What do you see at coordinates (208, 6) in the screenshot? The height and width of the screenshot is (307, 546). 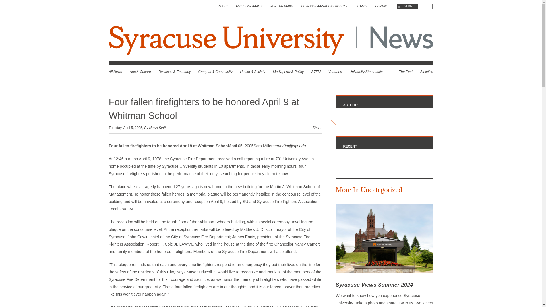 I see `HOME` at bounding box center [208, 6].